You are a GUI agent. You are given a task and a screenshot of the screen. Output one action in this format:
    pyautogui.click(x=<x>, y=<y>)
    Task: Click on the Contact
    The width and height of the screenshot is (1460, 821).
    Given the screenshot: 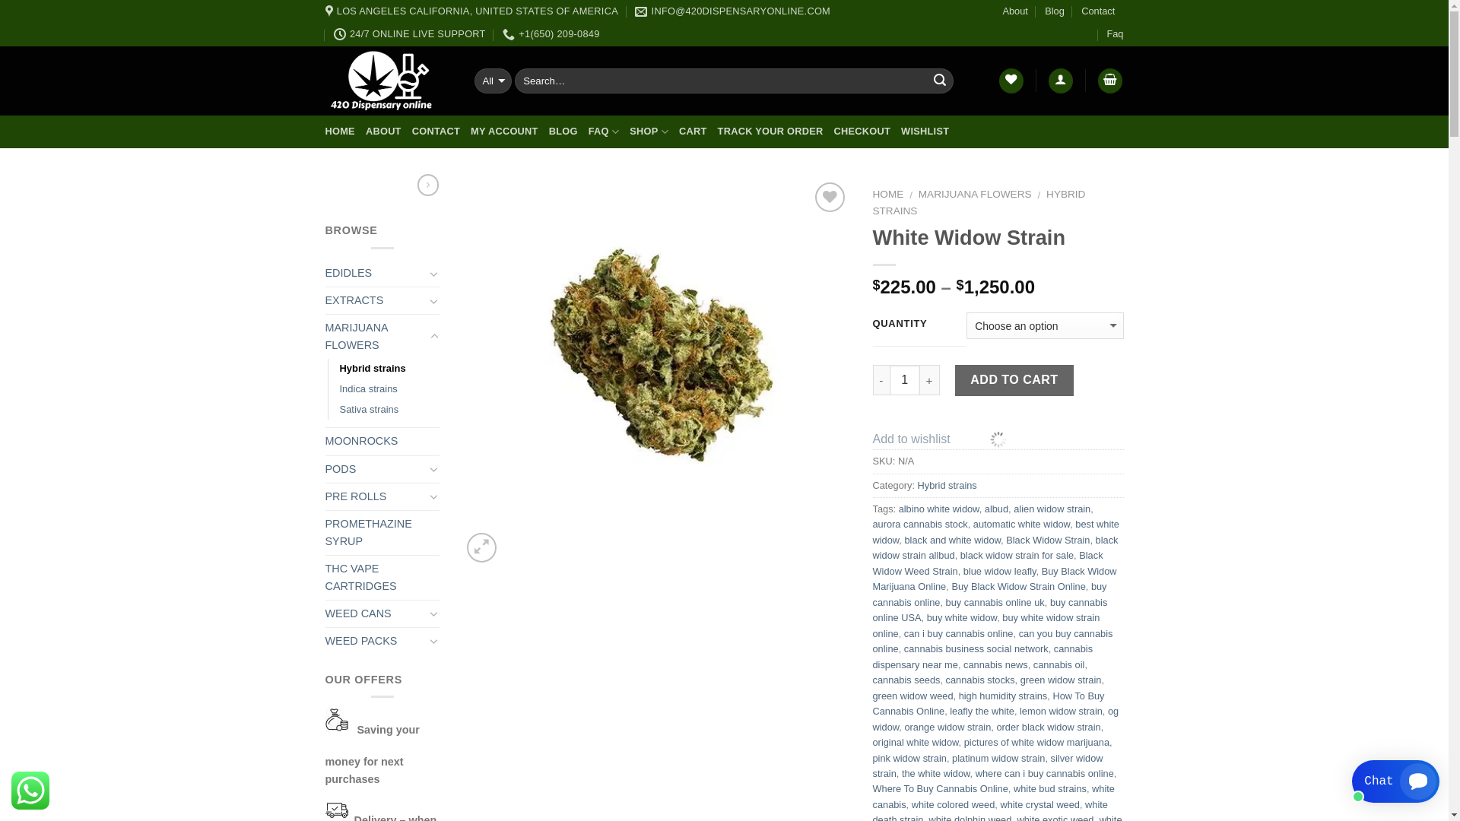 What is the action you would take?
    pyautogui.click(x=1098, y=11)
    